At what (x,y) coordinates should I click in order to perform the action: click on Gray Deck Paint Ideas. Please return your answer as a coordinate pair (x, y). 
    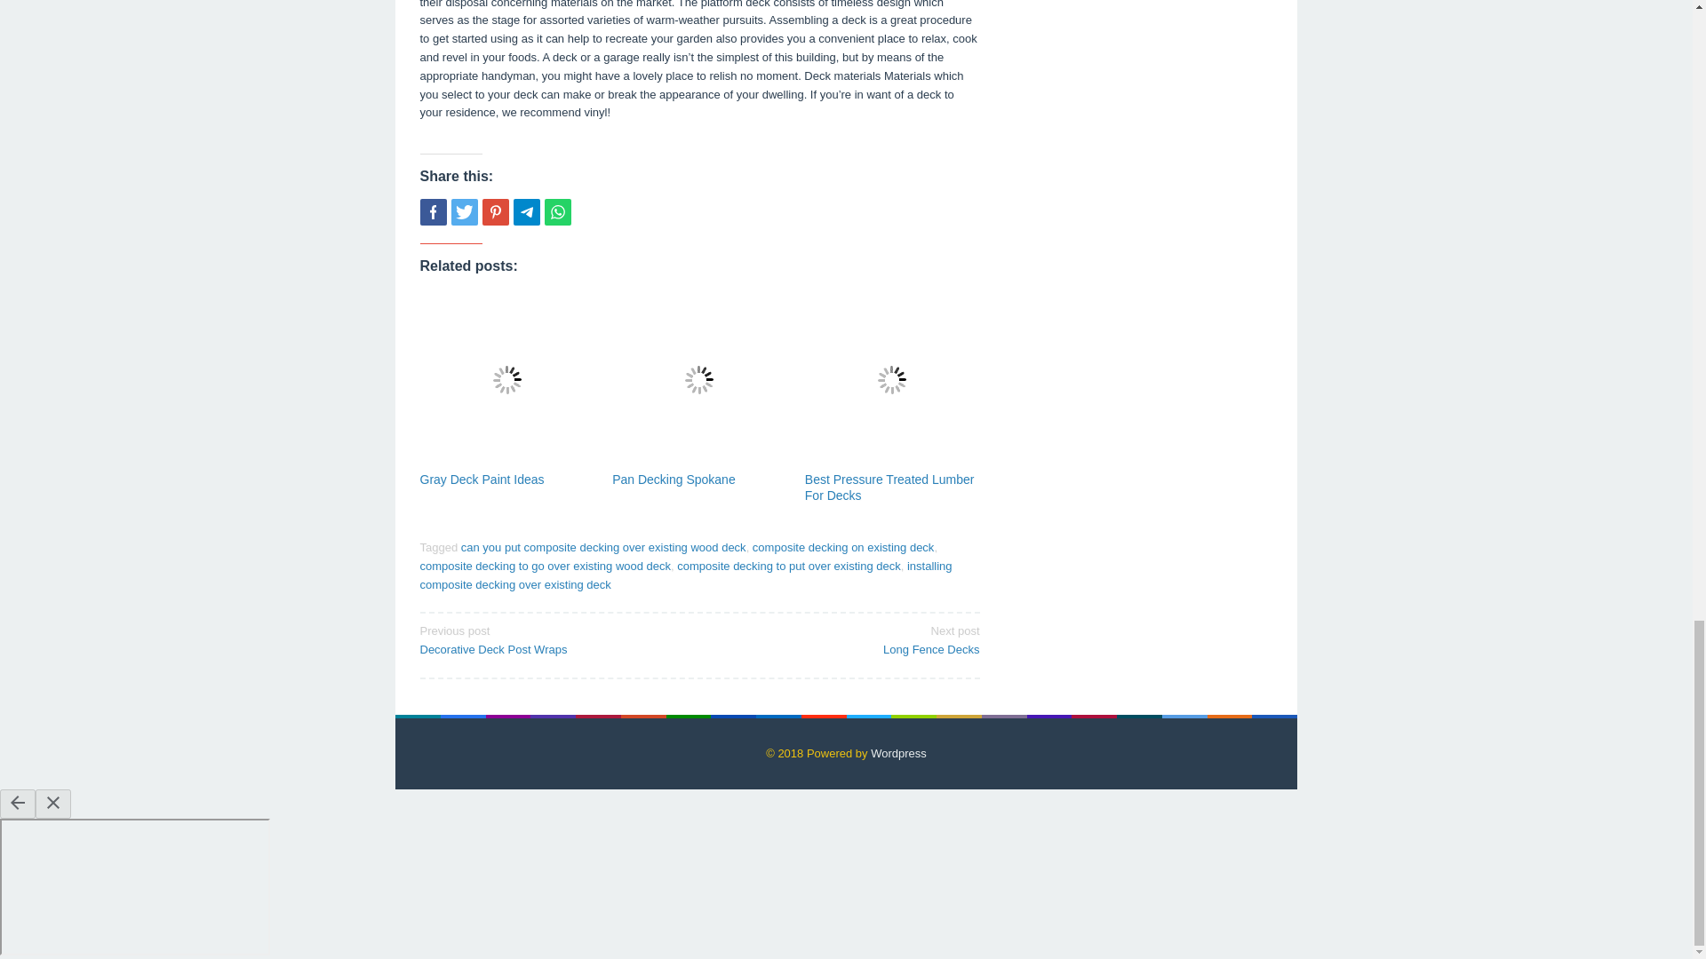
    Looking at the image, I should click on (482, 479).